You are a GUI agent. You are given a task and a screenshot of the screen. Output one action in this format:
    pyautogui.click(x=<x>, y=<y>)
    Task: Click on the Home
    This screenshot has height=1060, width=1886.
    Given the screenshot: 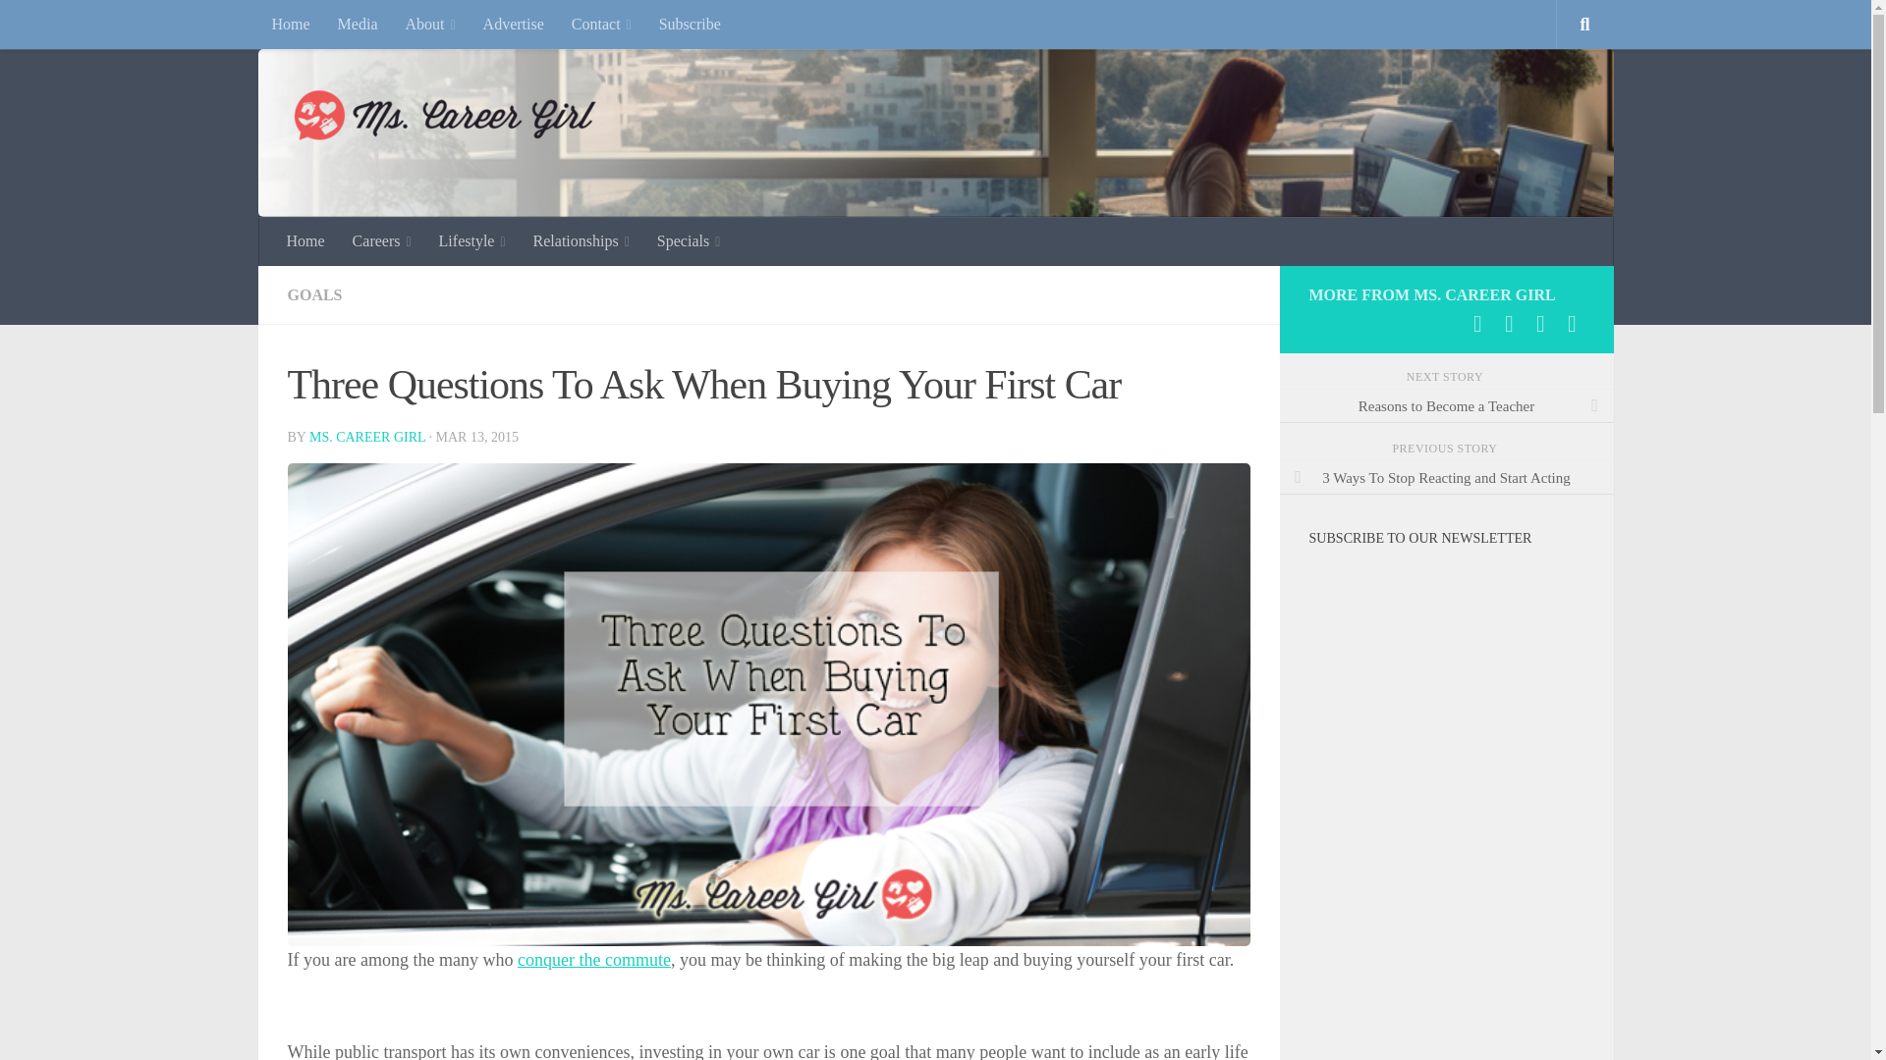 What is the action you would take?
    pyautogui.click(x=289, y=24)
    